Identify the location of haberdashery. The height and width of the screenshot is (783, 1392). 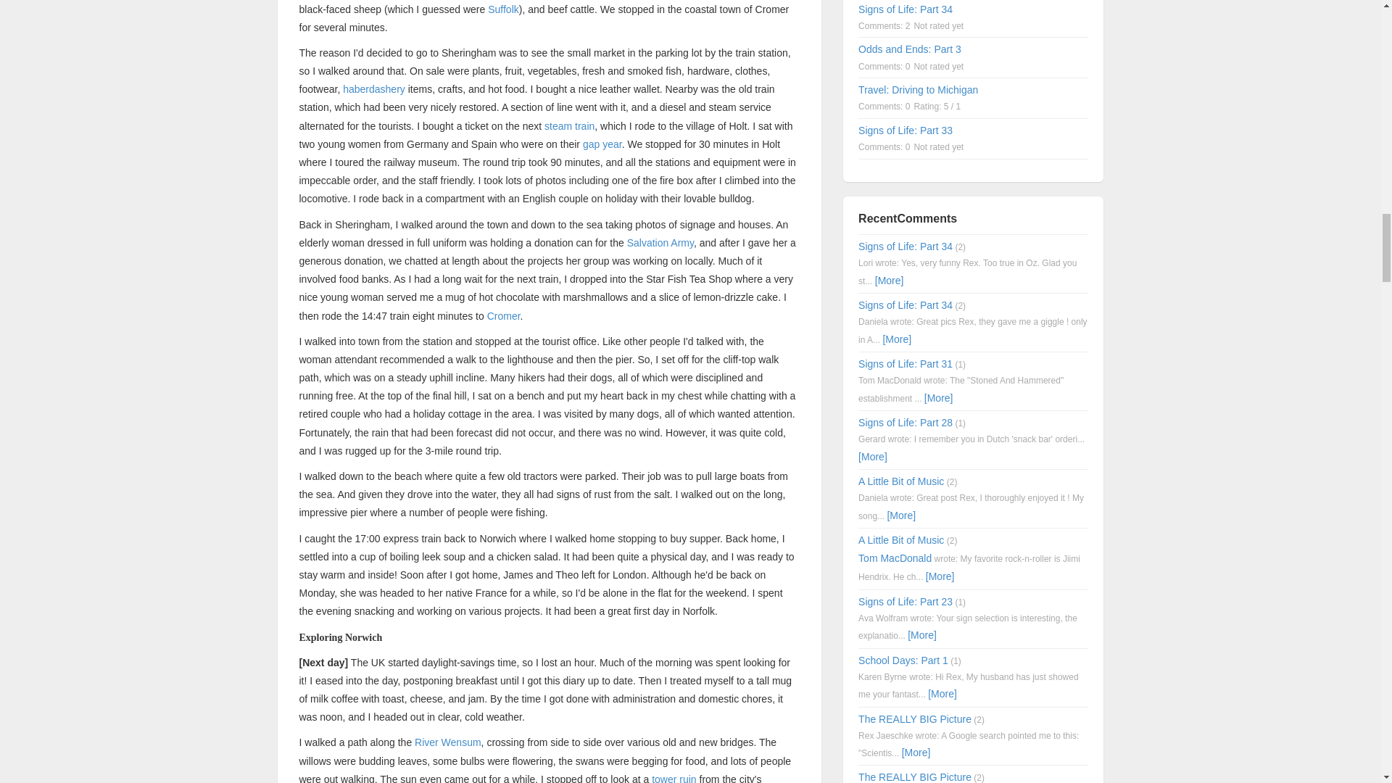
(373, 88).